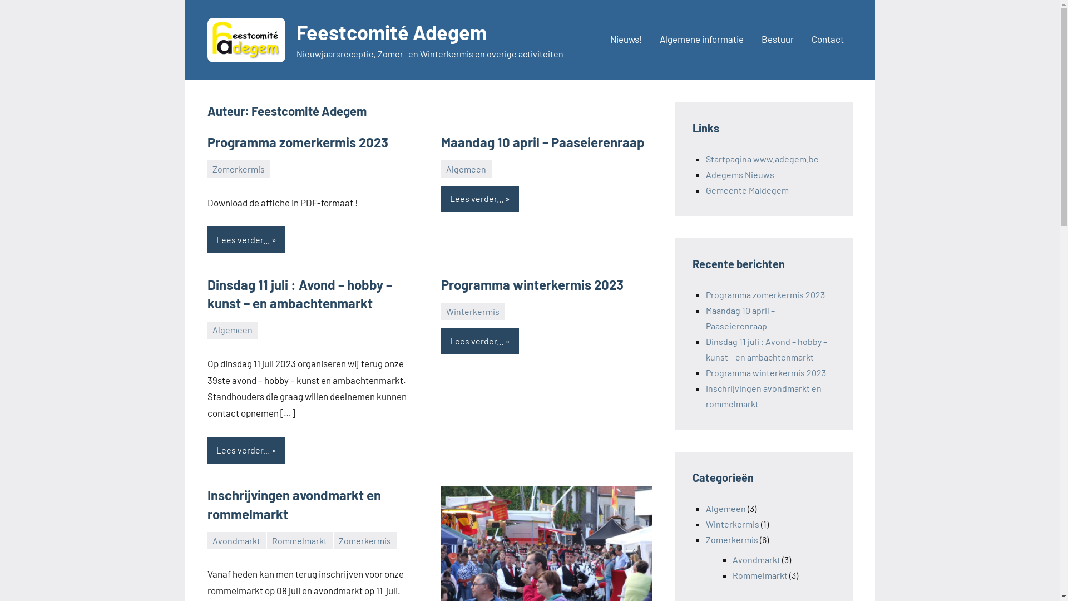  Describe the element at coordinates (725, 509) in the screenshot. I see `Algemeen` at that location.